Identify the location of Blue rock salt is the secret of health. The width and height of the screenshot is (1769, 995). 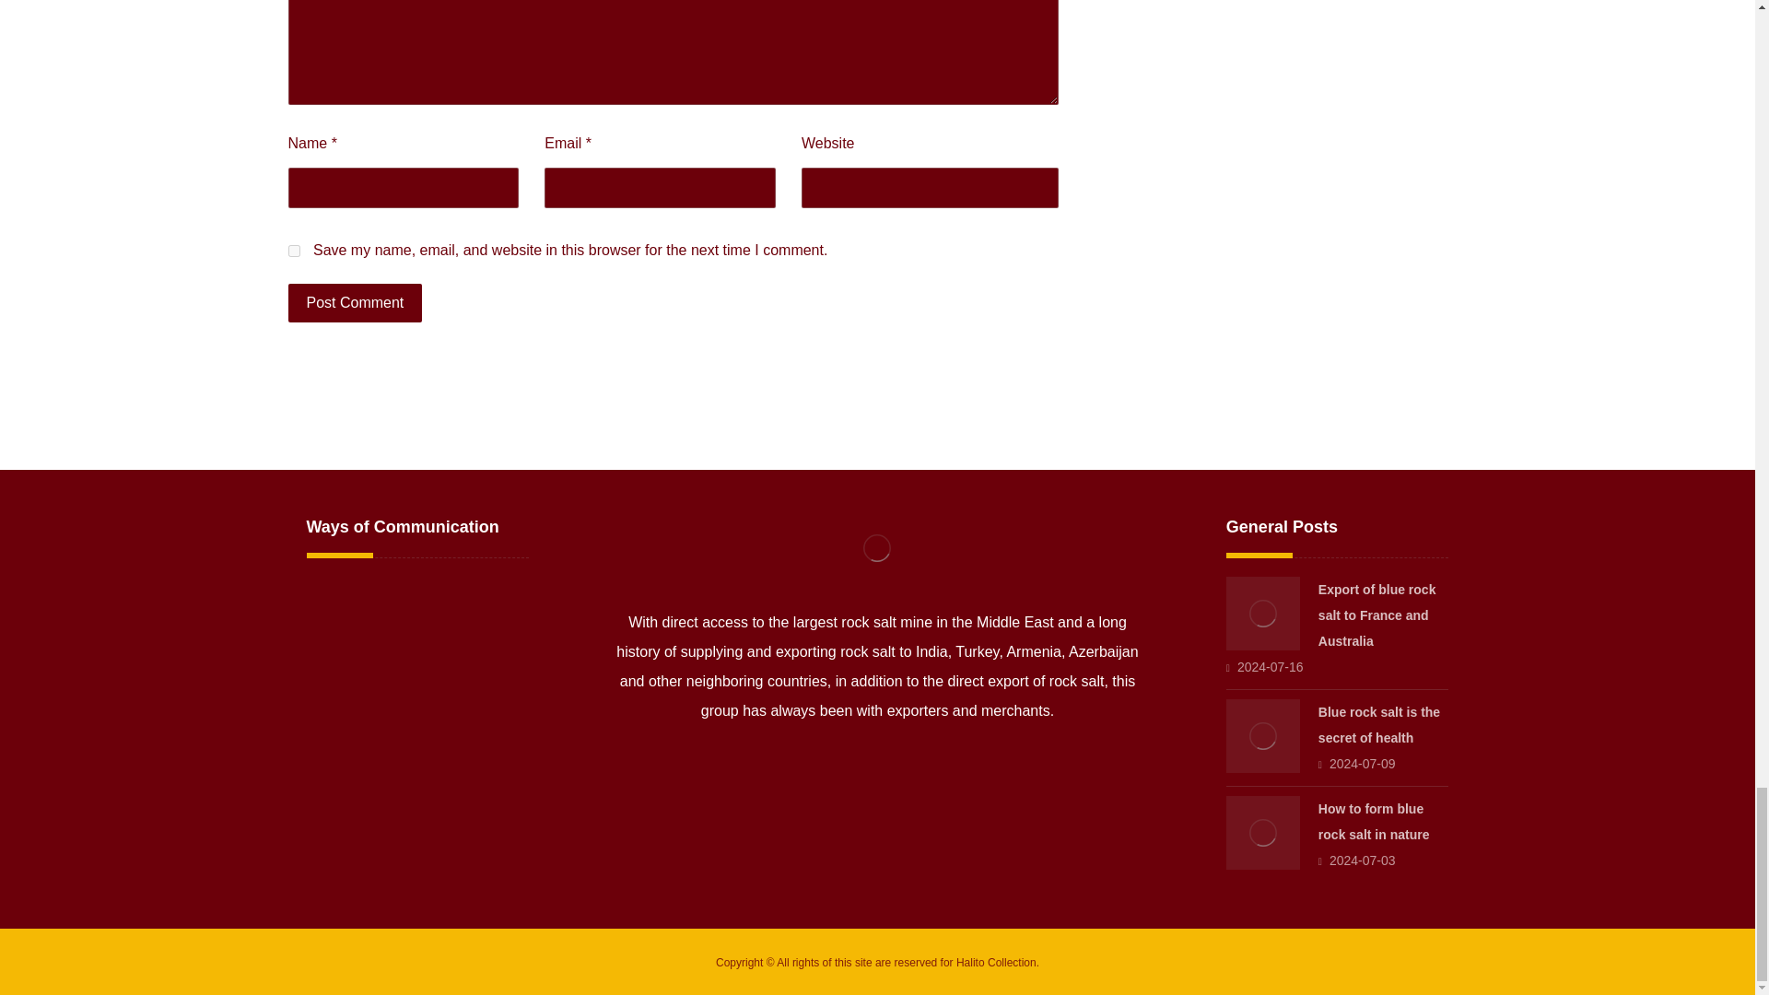
(1262, 736).